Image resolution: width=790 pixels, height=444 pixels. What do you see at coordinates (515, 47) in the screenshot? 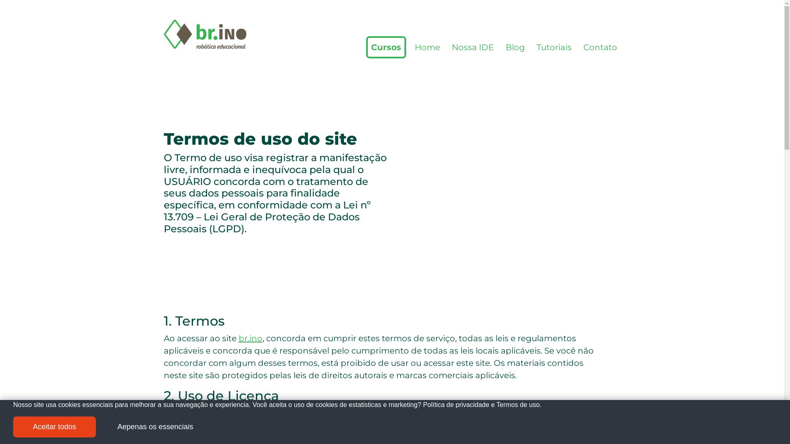
I see `Blog` at bounding box center [515, 47].